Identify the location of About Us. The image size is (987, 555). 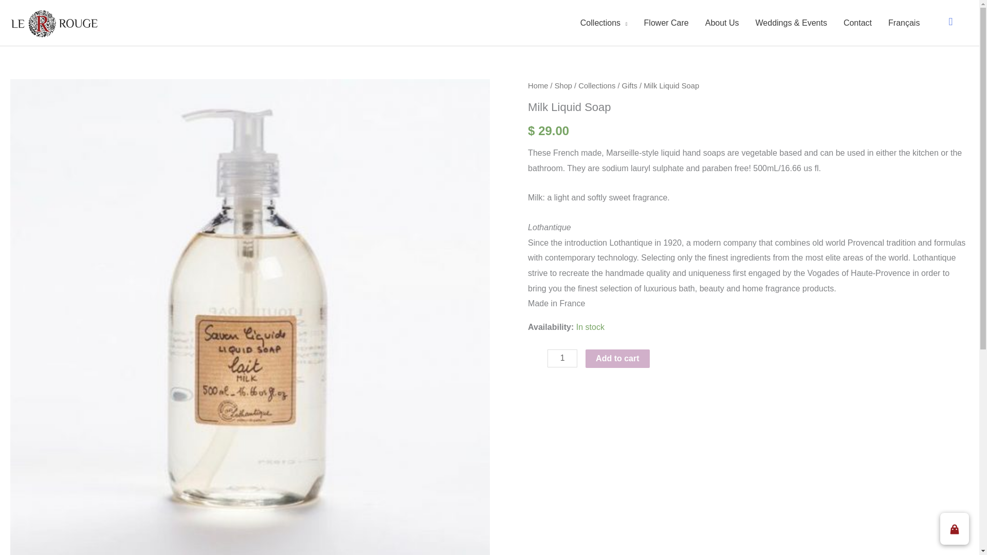
(722, 22).